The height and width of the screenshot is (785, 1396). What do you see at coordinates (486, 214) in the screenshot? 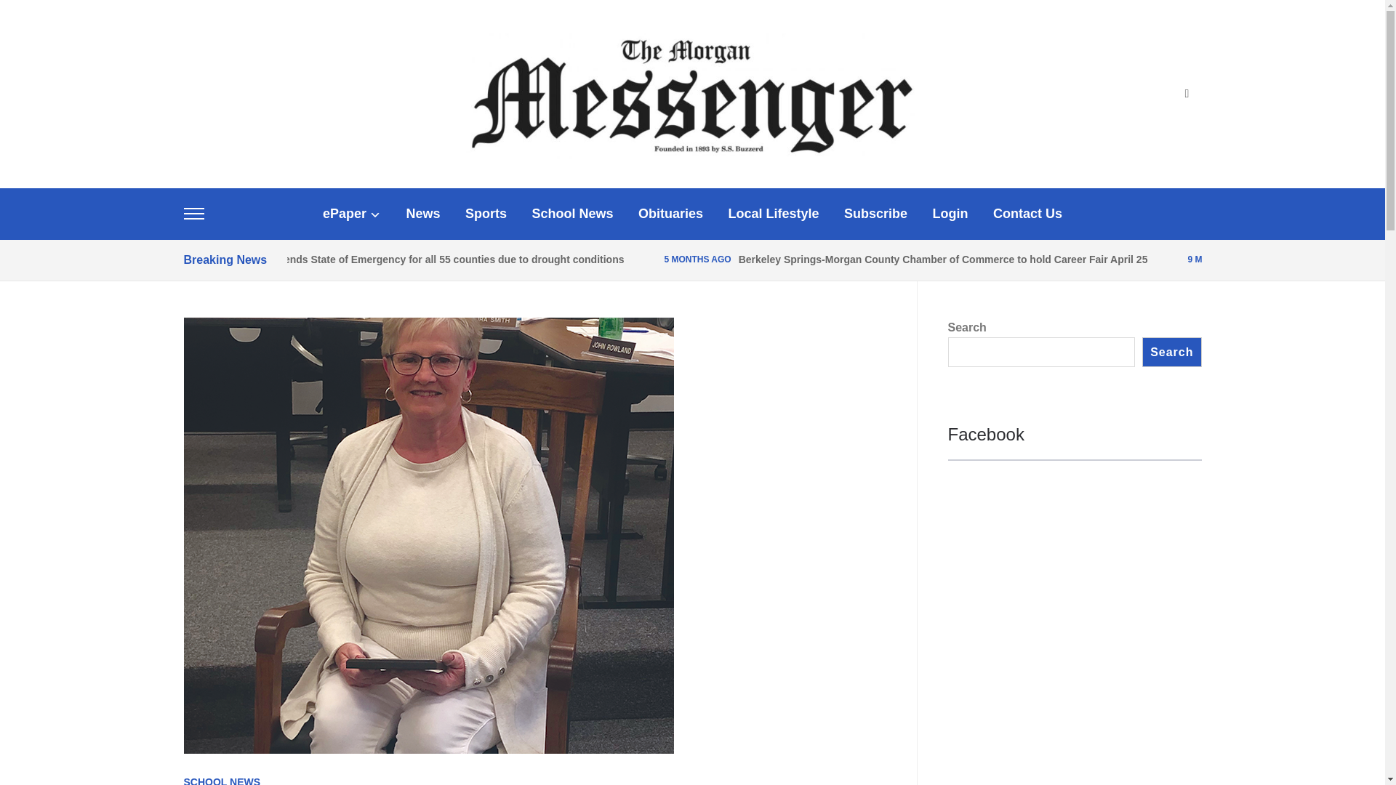
I see `Sports` at bounding box center [486, 214].